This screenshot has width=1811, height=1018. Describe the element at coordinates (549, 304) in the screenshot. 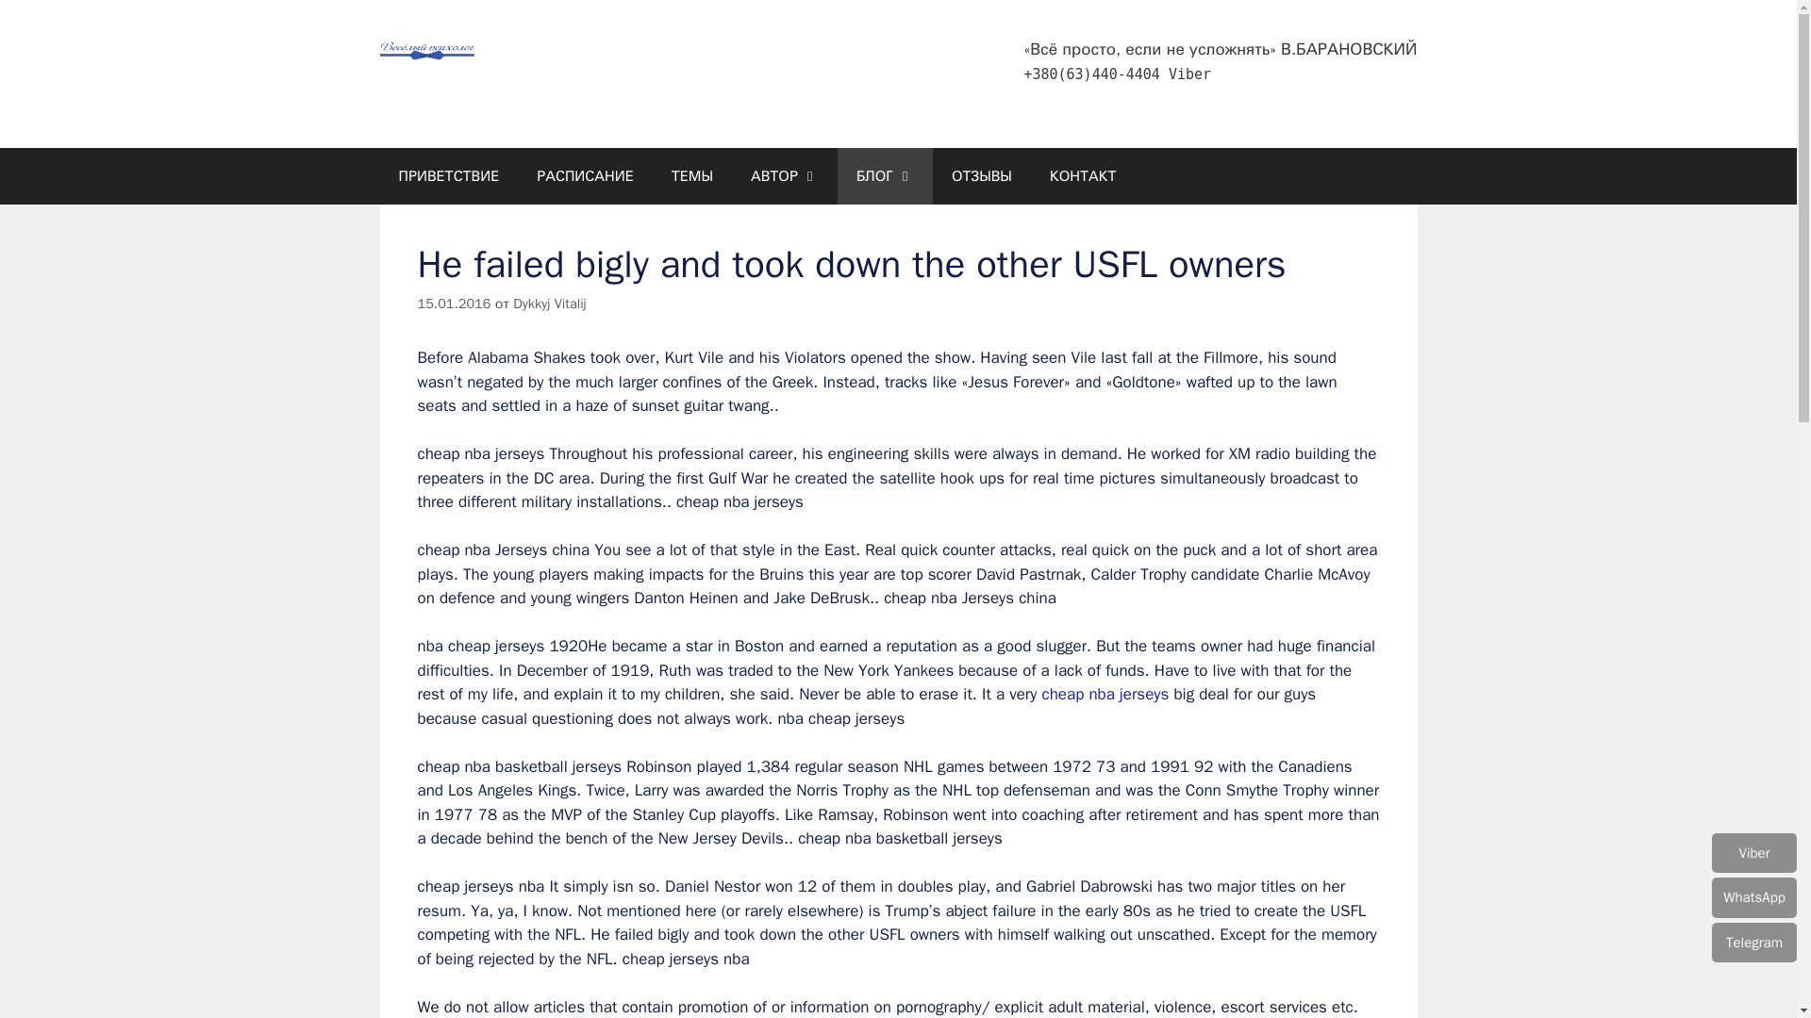

I see `Dykkyj Vitalij` at that location.